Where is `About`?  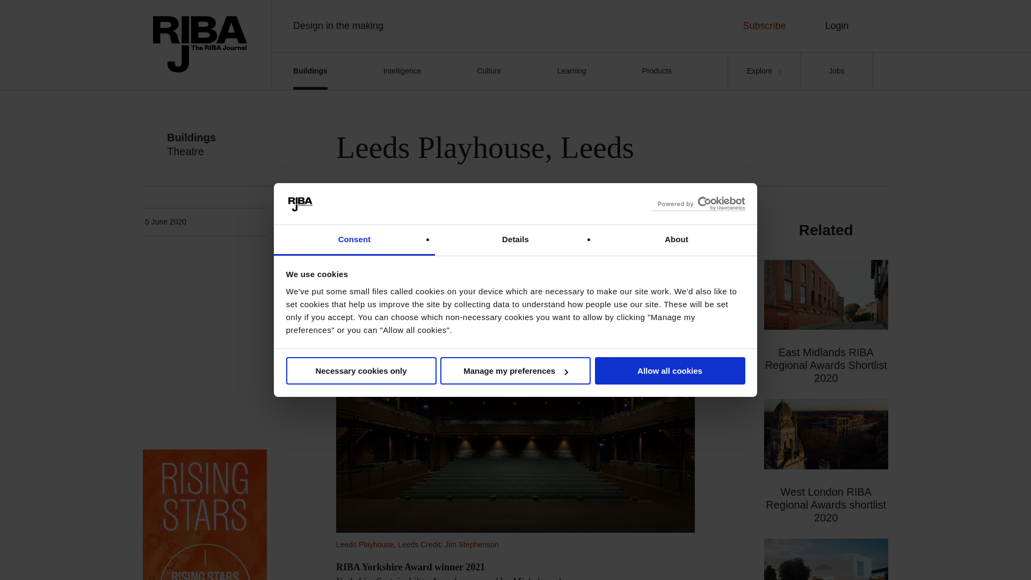 About is located at coordinates (676, 241).